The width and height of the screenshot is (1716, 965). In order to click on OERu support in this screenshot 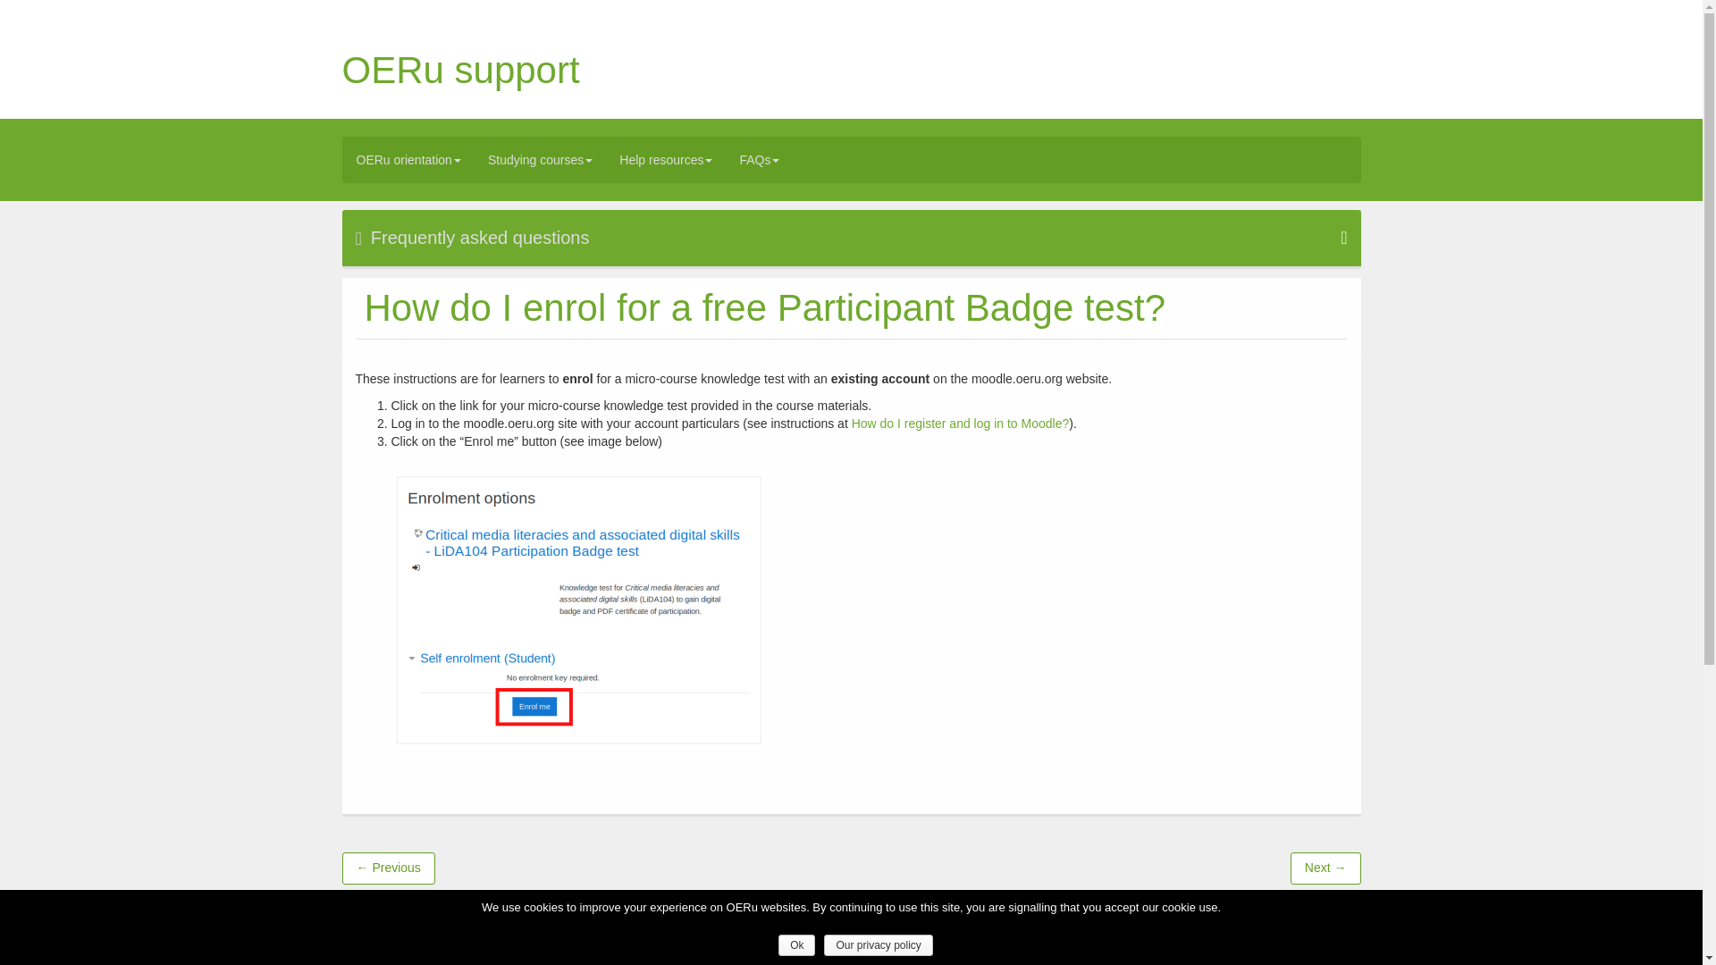, I will do `click(460, 70)`.